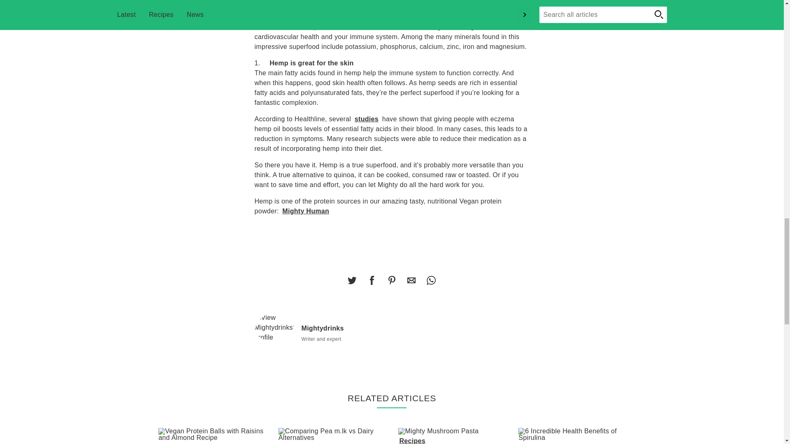 This screenshot has width=790, height=444. Describe the element at coordinates (411, 280) in the screenshot. I see `Share this by Email` at that location.